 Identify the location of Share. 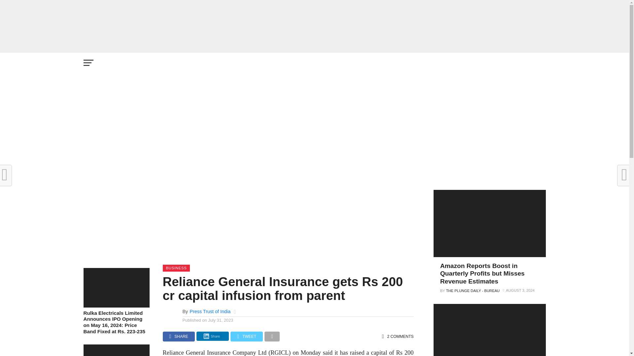
(213, 336).